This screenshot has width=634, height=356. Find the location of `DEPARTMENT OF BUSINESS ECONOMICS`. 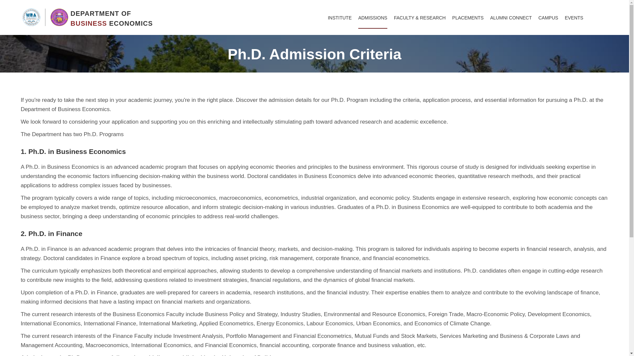

DEPARTMENT OF BUSINESS ECONOMICS is located at coordinates (90, 12).